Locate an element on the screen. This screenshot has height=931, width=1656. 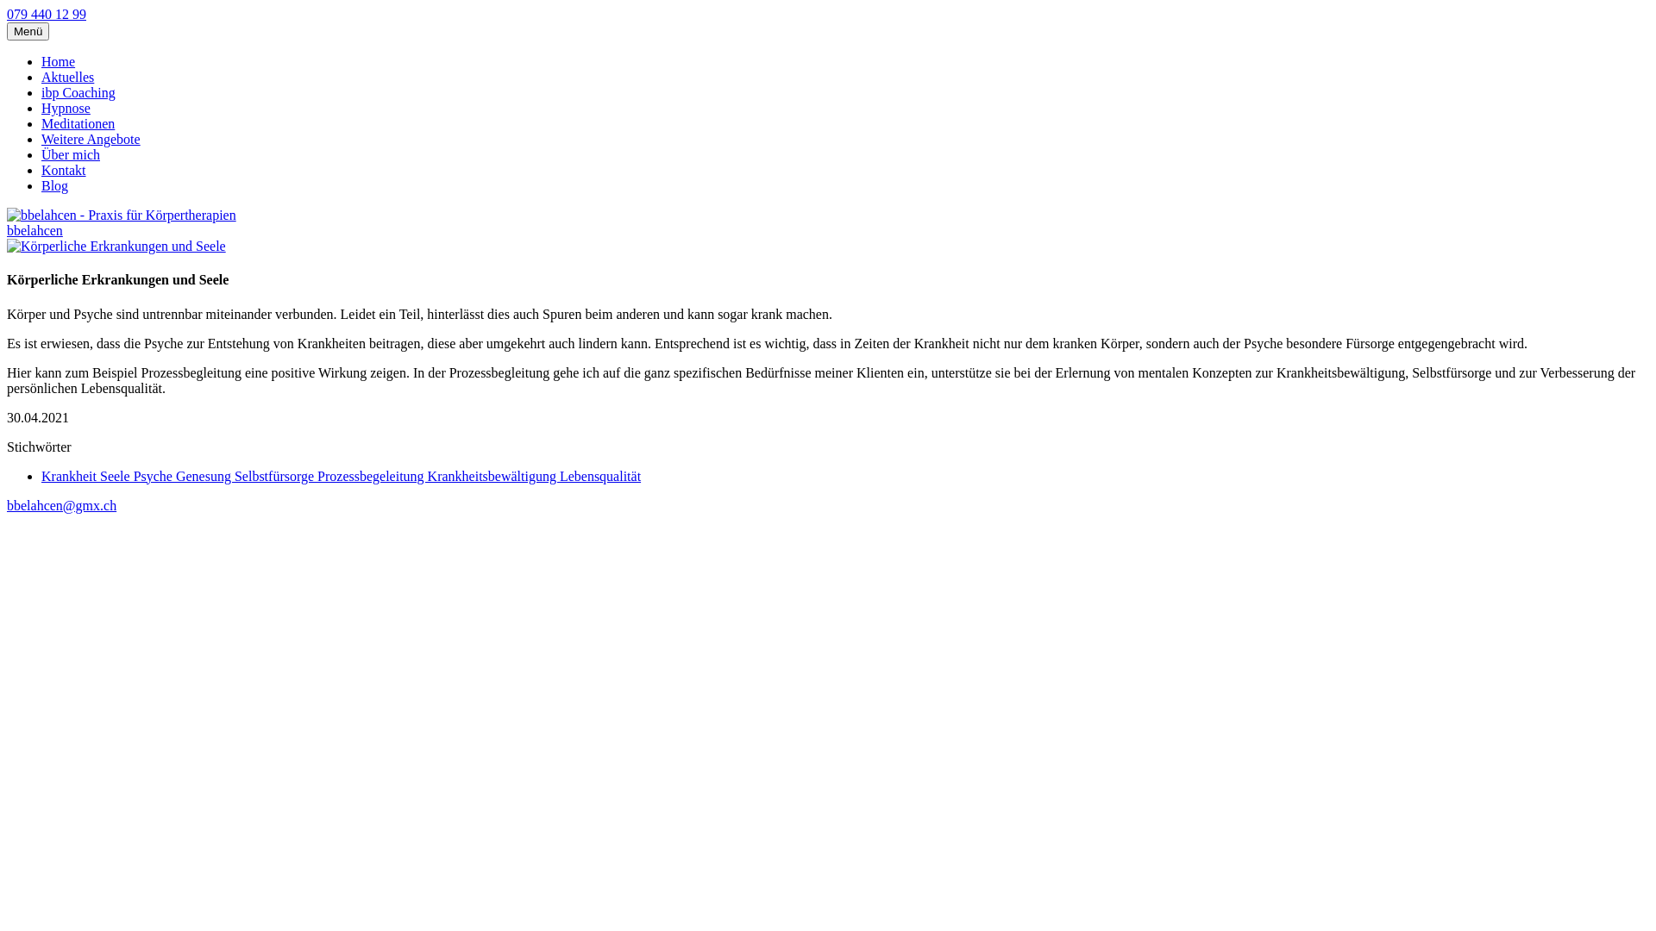
ibp Coaching is located at coordinates (78, 93).